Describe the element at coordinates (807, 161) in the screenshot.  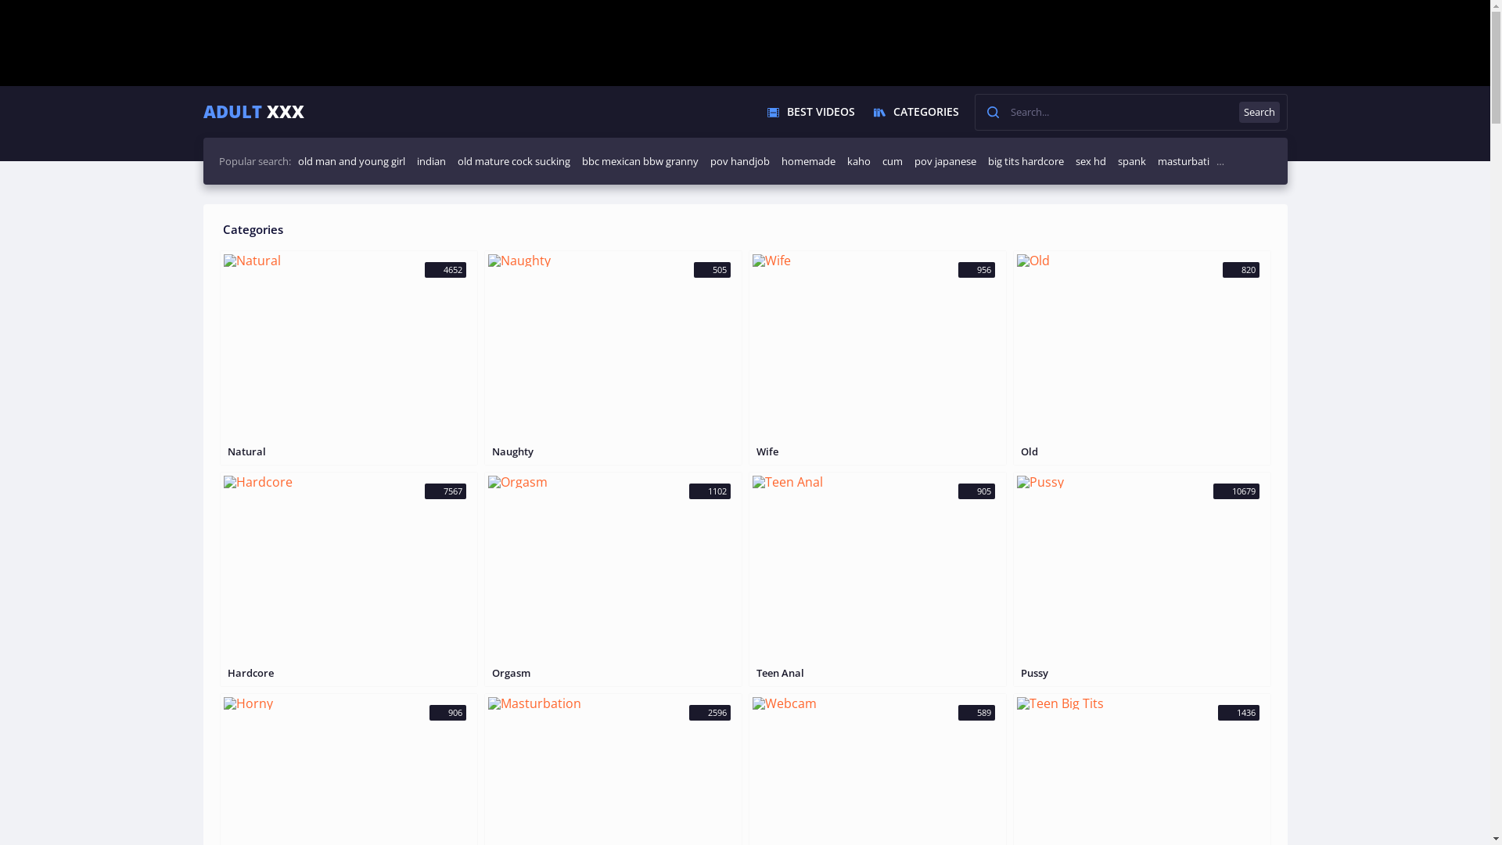
I see `homemade` at that location.